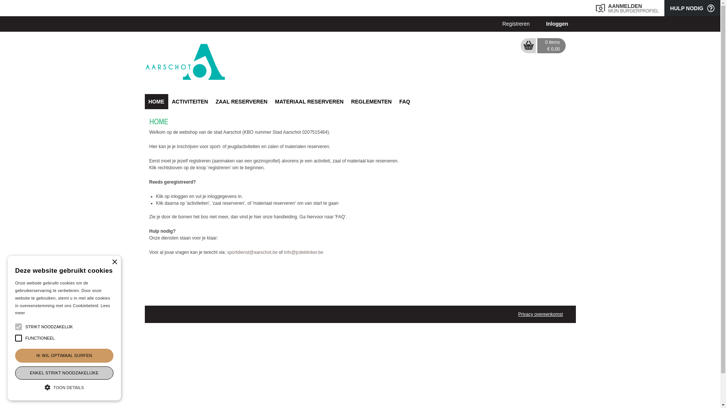 The image size is (726, 408). What do you see at coordinates (516, 24) in the screenshot?
I see `Registreren` at bounding box center [516, 24].